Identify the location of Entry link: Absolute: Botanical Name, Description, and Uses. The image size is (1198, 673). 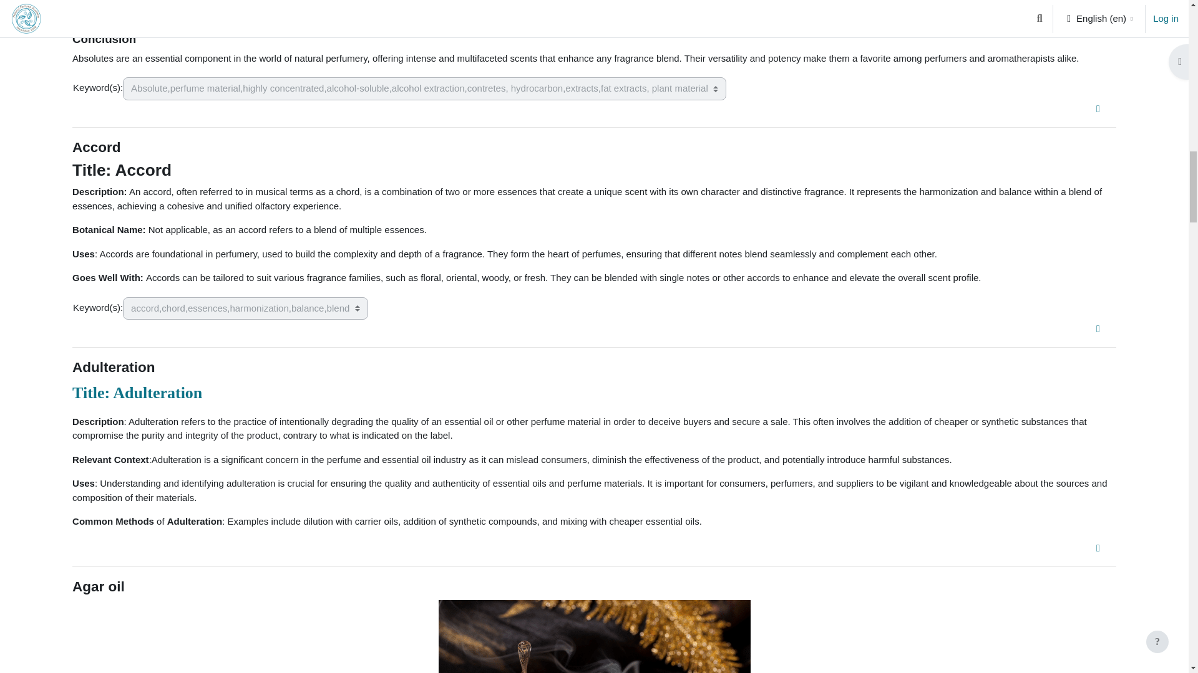
(1101, 108).